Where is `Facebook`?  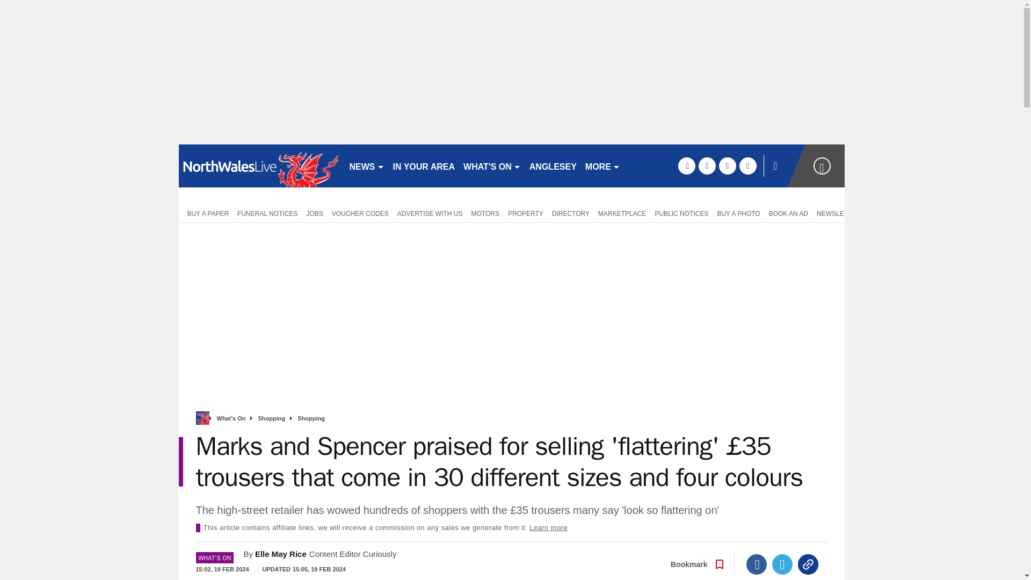 Facebook is located at coordinates (757, 564).